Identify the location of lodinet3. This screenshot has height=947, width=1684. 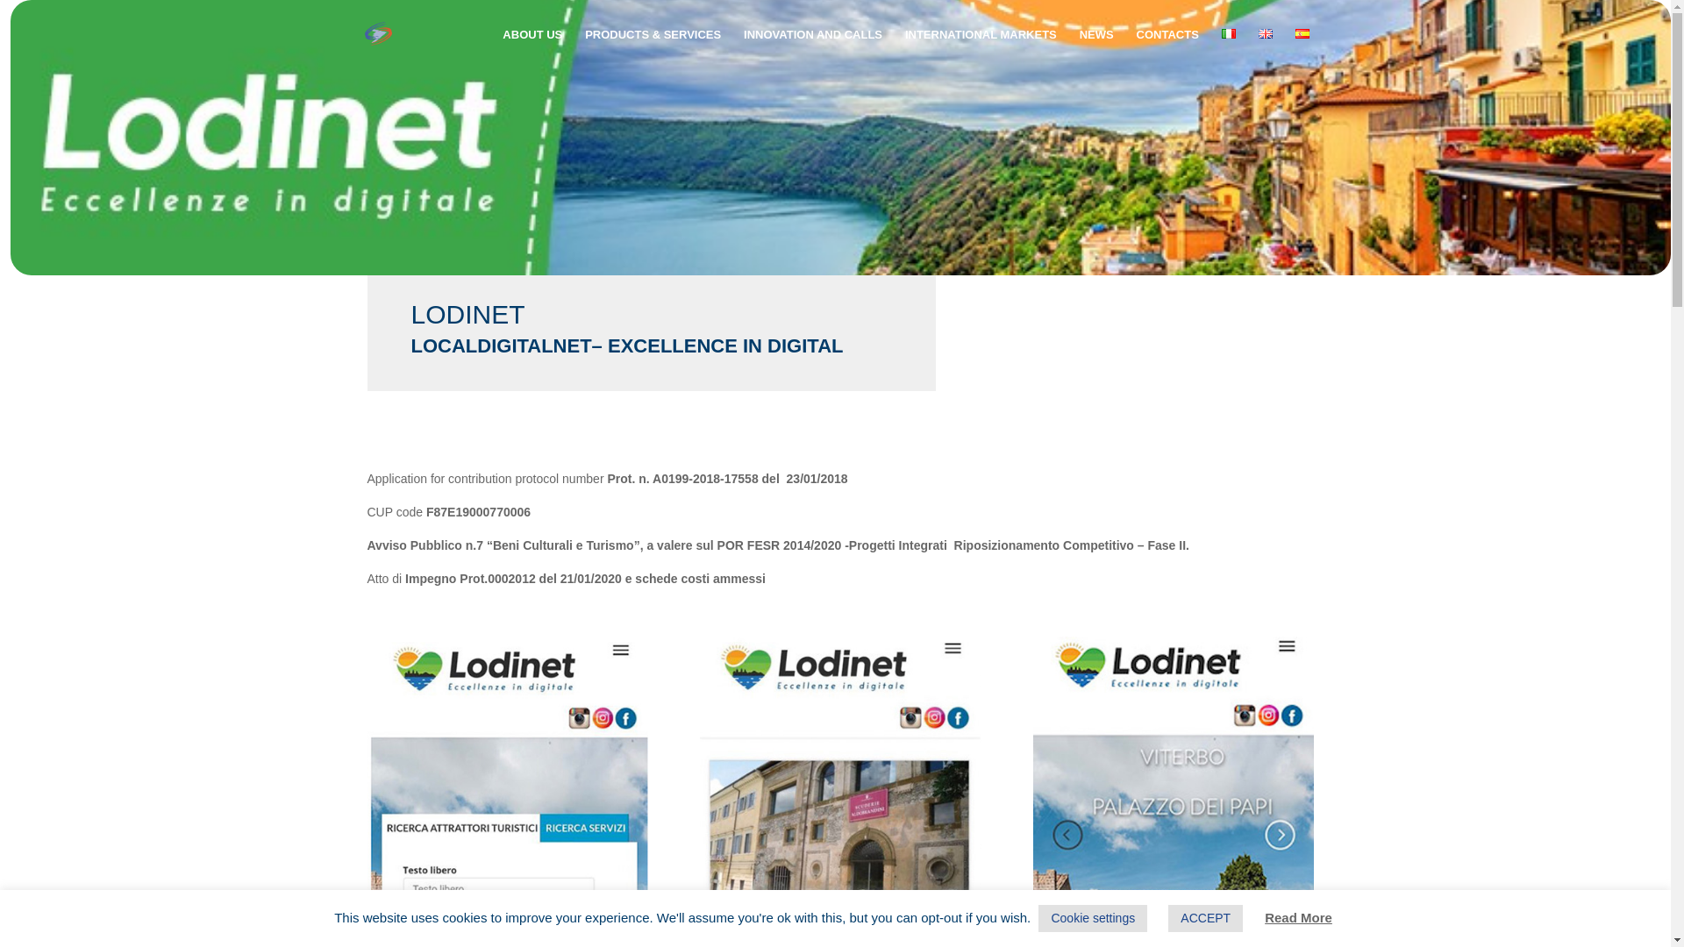
(507, 791).